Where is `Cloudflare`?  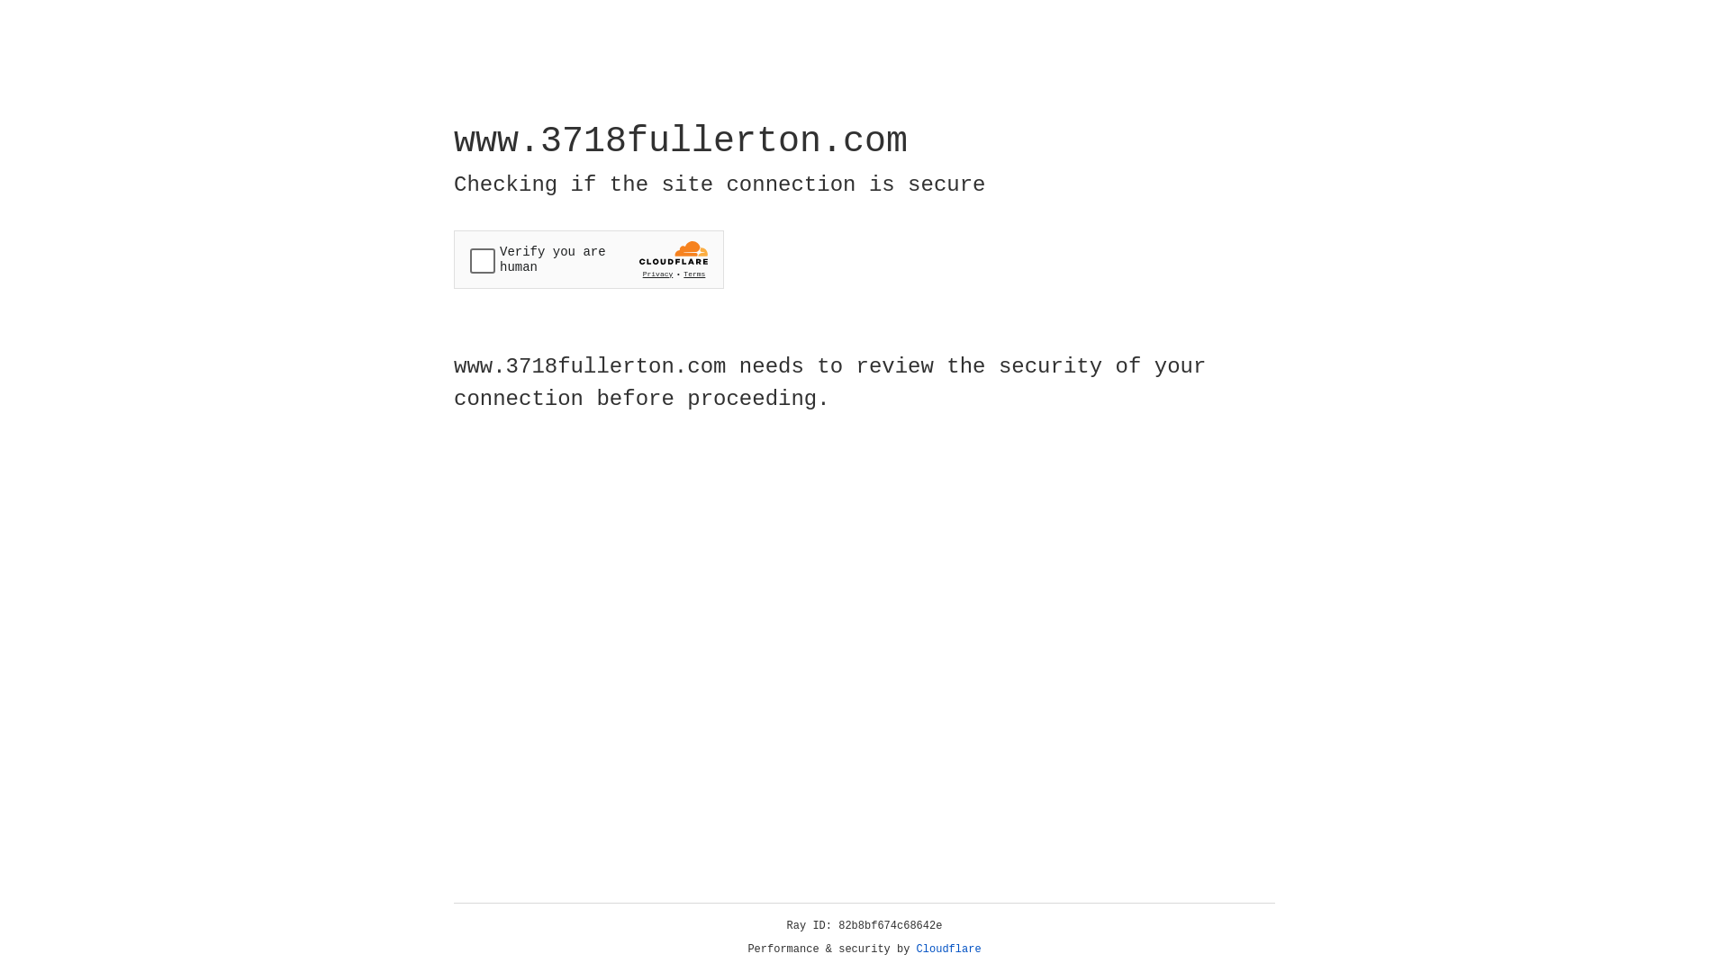 Cloudflare is located at coordinates (949, 949).